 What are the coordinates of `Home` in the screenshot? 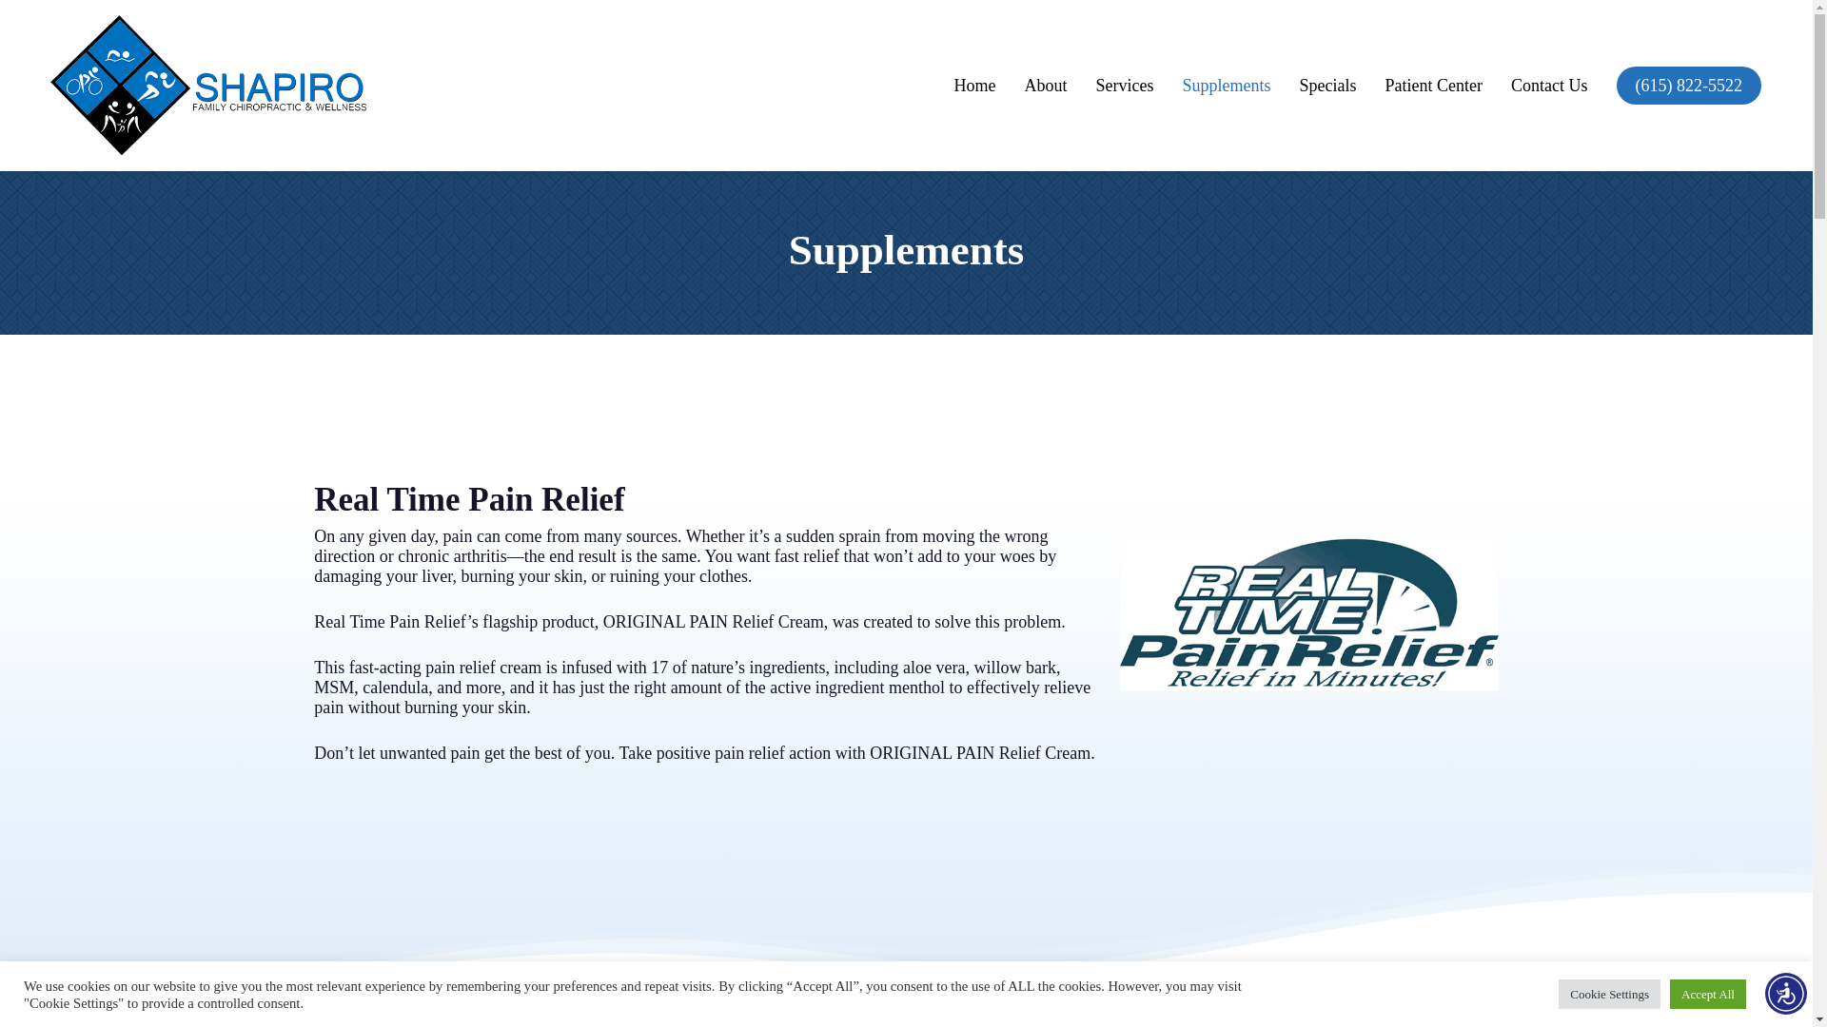 It's located at (974, 86).